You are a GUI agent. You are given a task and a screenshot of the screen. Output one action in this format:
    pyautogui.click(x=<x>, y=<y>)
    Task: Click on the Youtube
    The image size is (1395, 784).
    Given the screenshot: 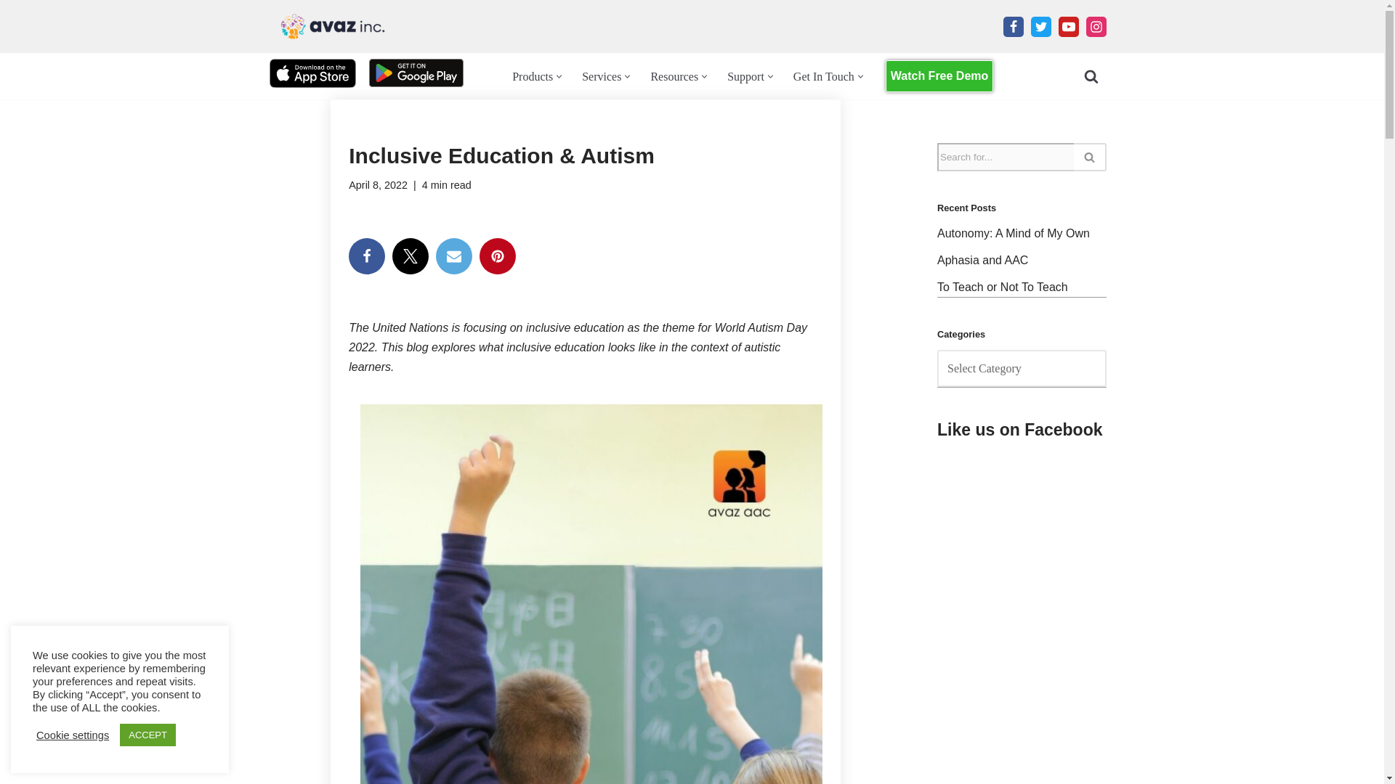 What is the action you would take?
    pyautogui.click(x=1068, y=26)
    